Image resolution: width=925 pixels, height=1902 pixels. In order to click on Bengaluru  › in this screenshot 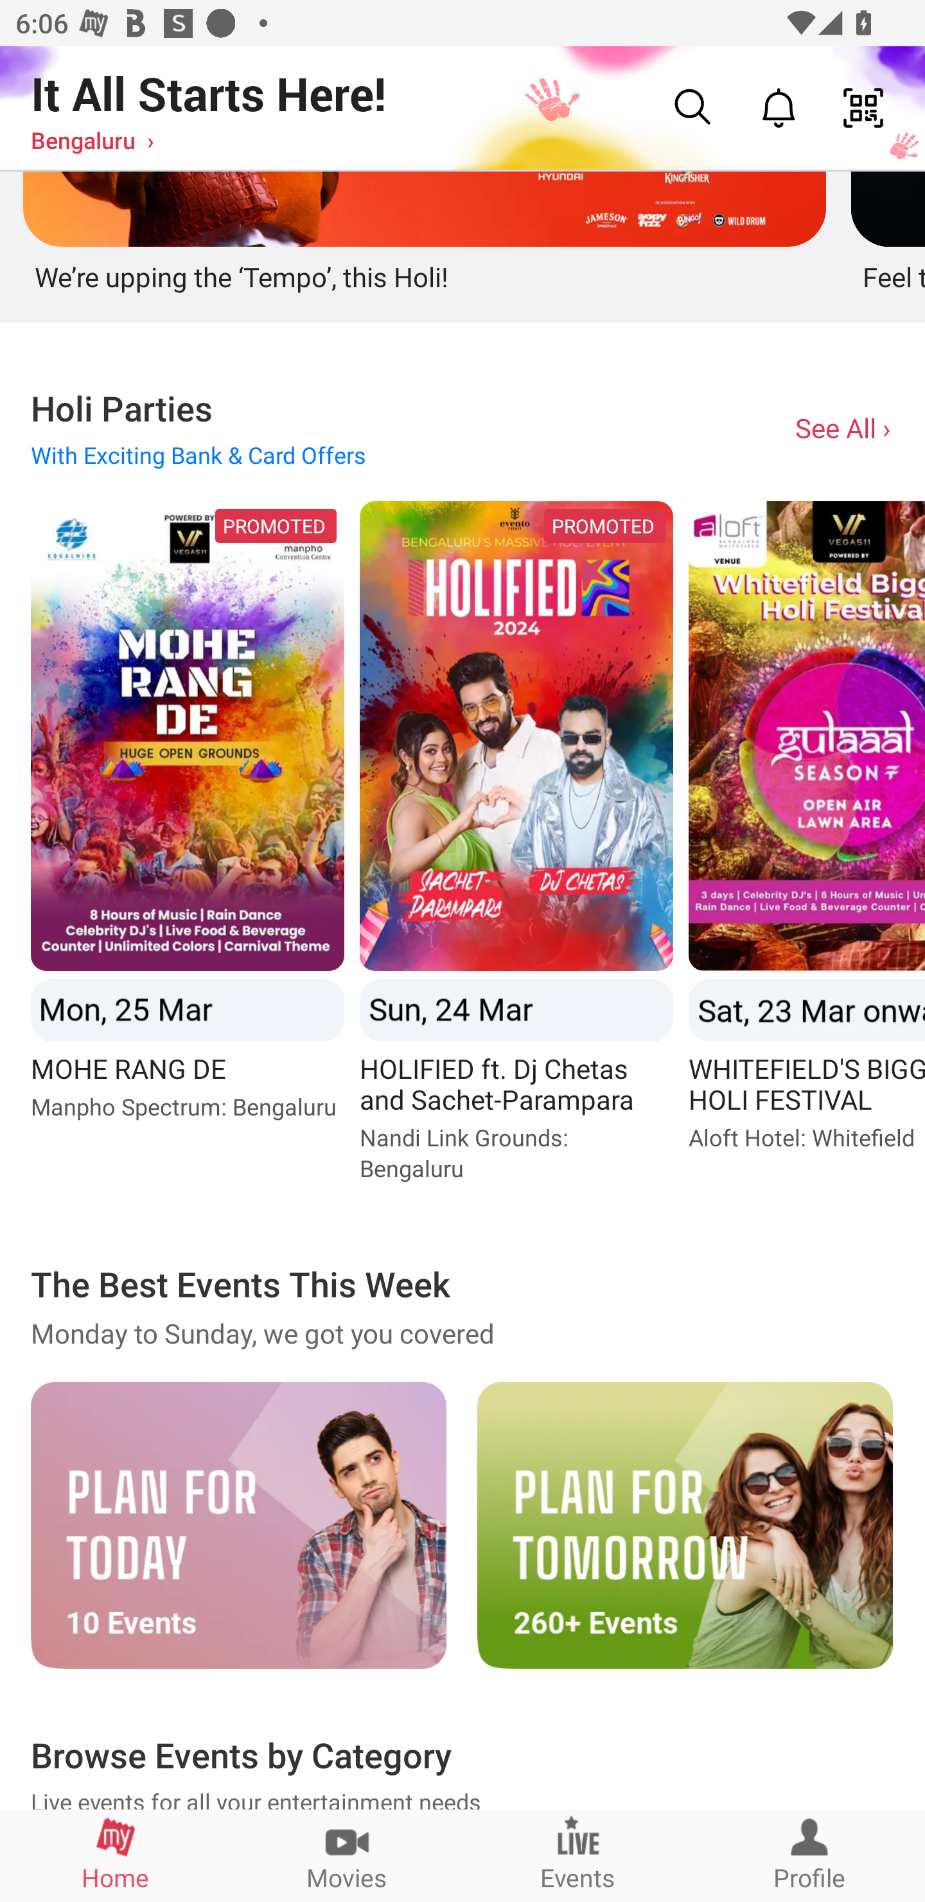, I will do `click(92, 139)`.